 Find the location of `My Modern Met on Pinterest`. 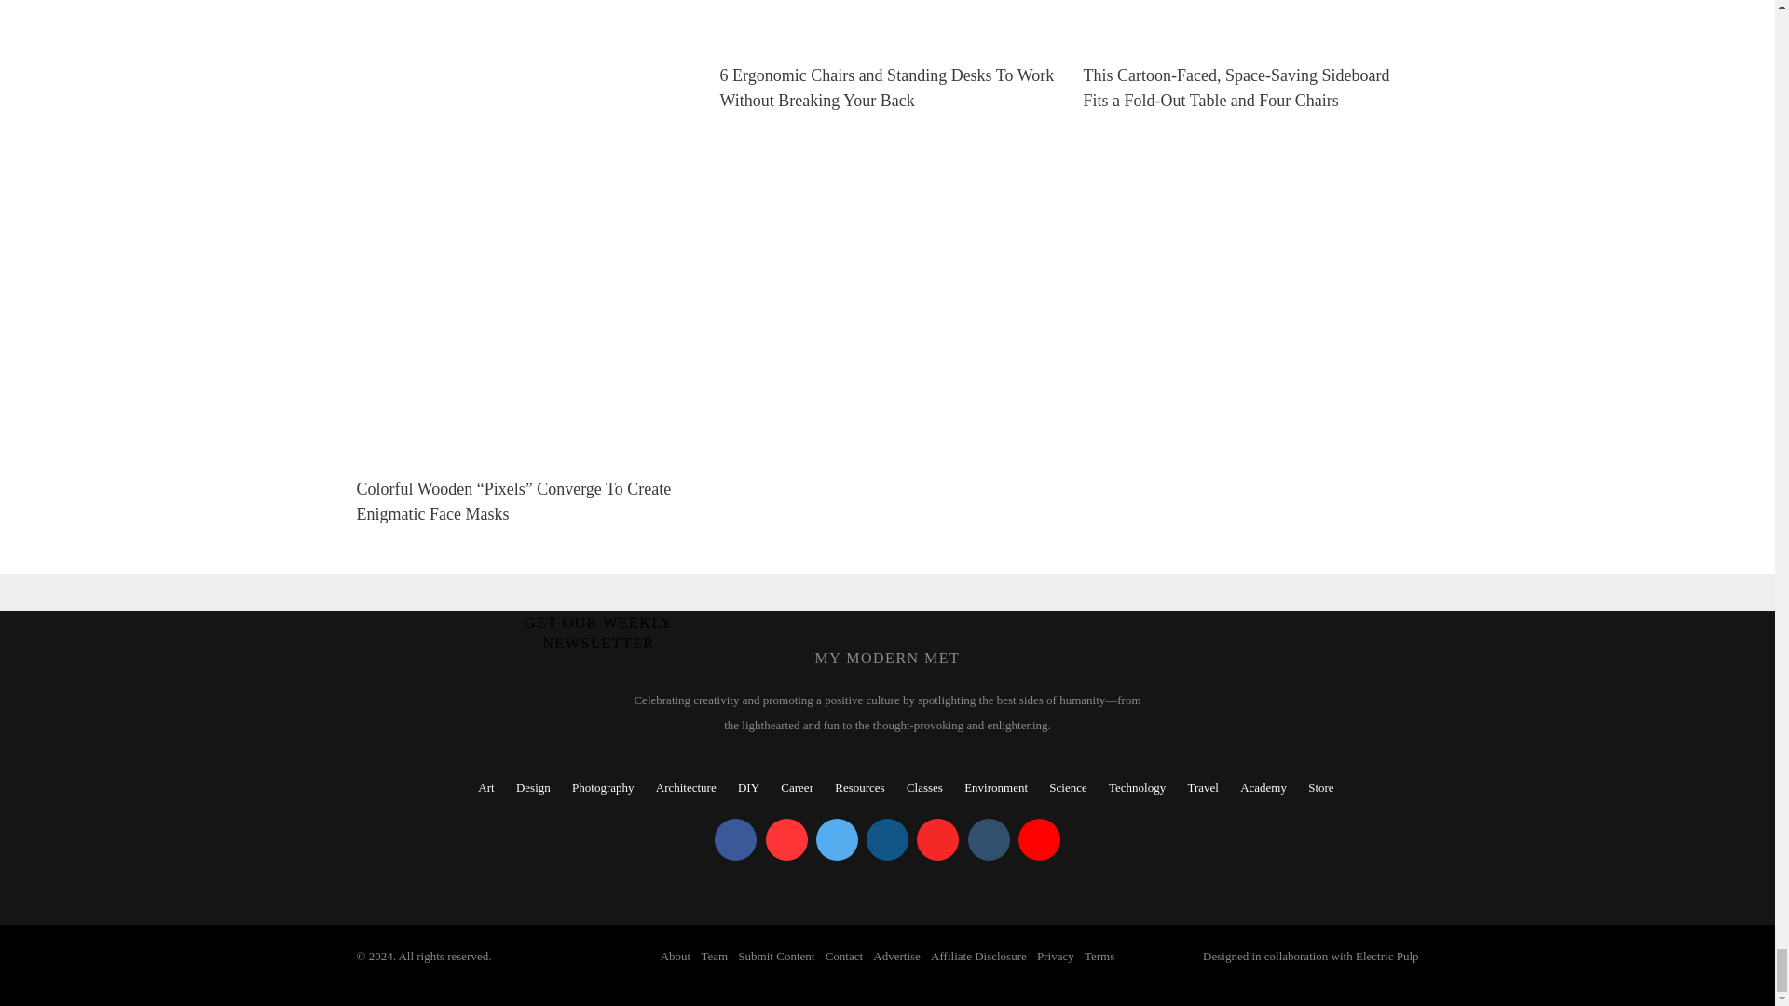

My Modern Met on Pinterest is located at coordinates (786, 840).